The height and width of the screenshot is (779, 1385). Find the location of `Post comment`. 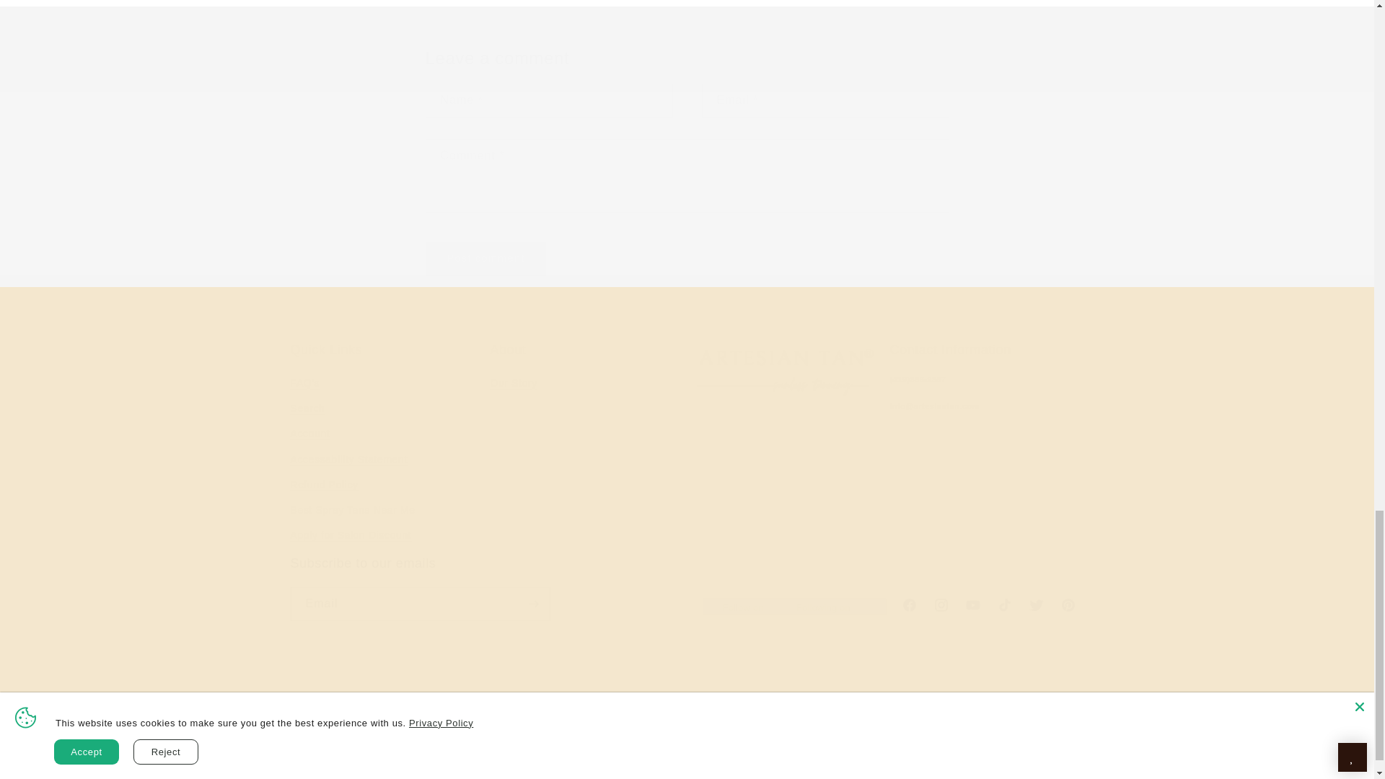

Post comment is located at coordinates (587, 446).